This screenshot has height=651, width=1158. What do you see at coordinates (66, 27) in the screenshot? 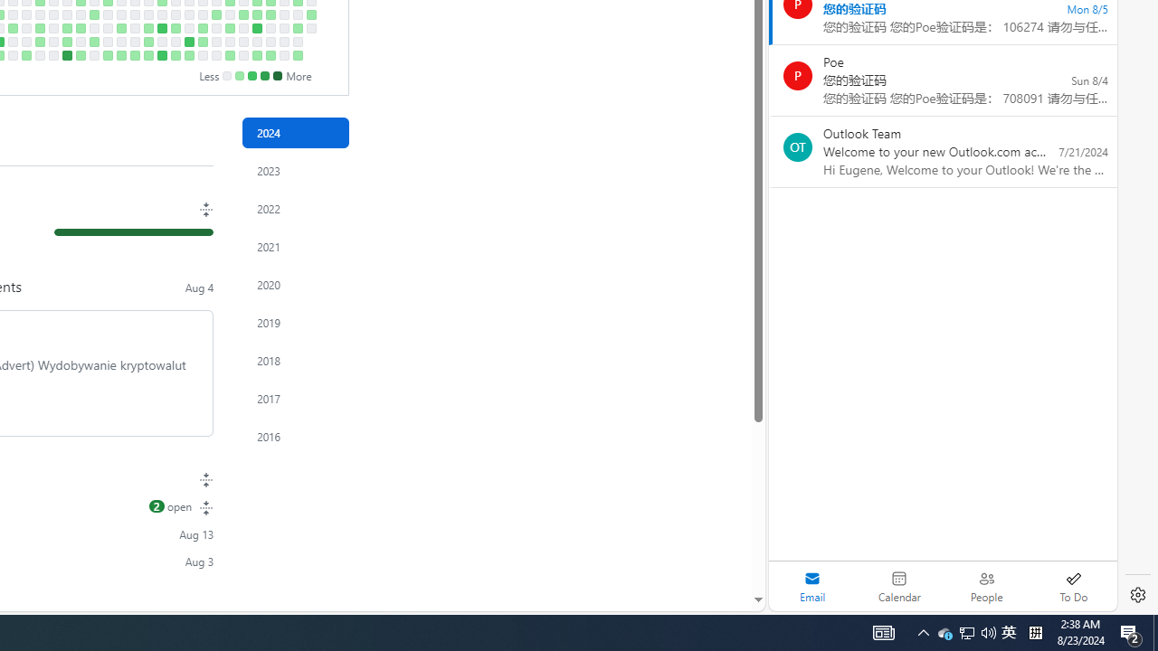
I see `2 contributions on April 18th.` at bounding box center [66, 27].